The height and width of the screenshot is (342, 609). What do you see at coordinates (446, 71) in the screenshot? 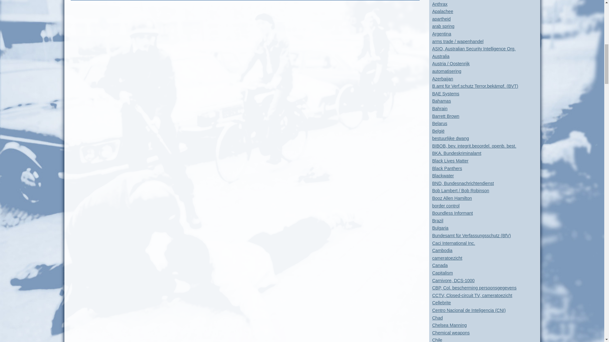
I see `automatisering` at bounding box center [446, 71].